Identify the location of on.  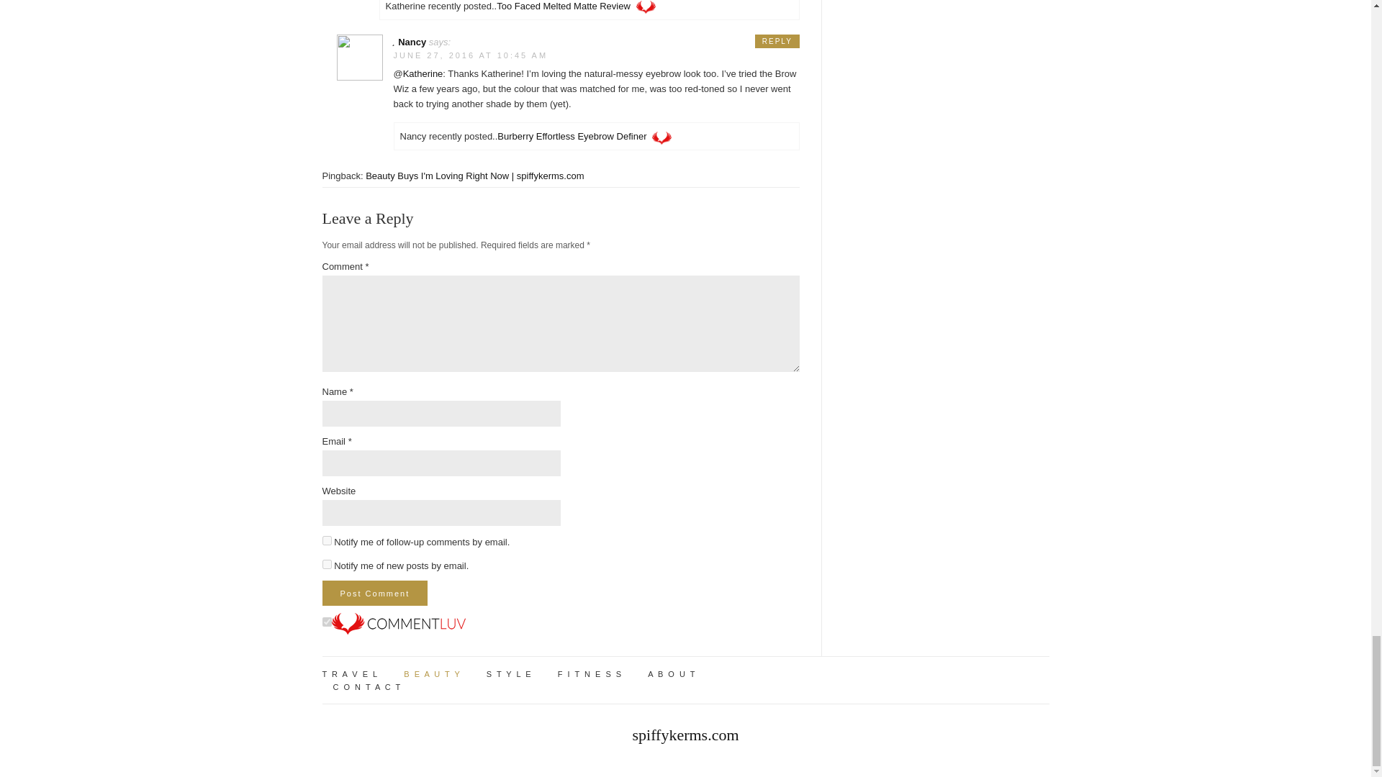
(327, 622).